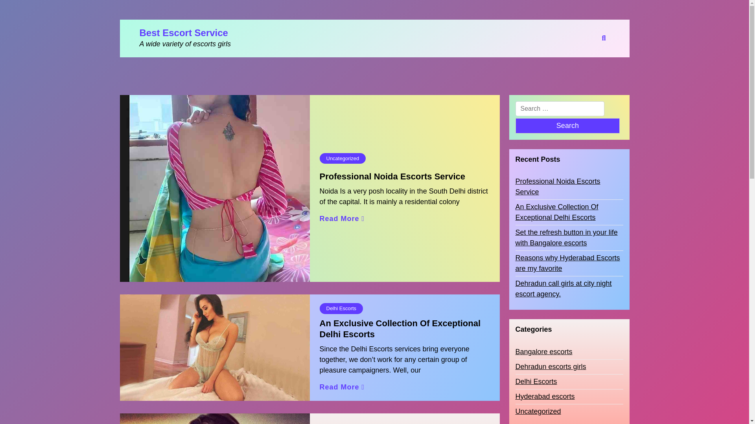 This screenshot has height=424, width=755. Describe the element at coordinates (569, 212) in the screenshot. I see `An Exclusive Collection Of Exceptional Delhi Escorts` at that location.